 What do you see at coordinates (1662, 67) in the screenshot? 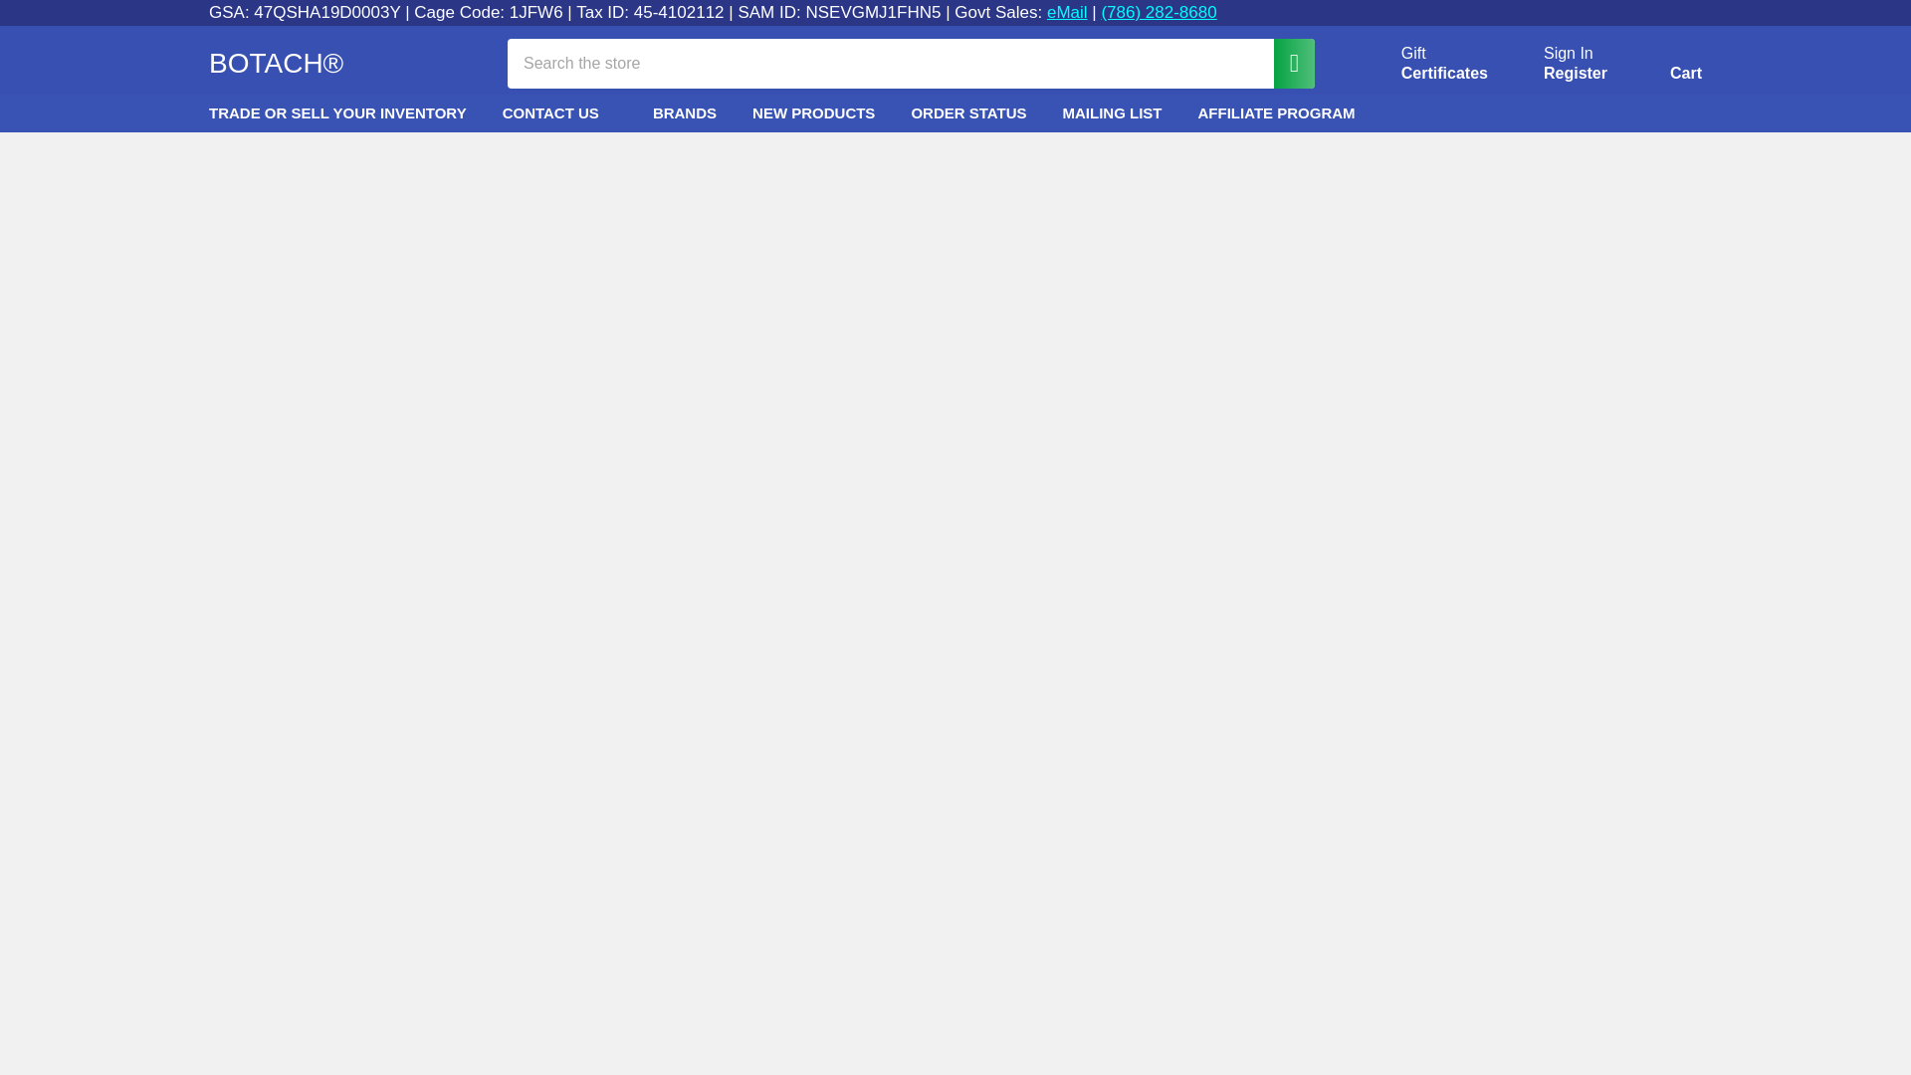
I see `Sign In` at bounding box center [1662, 67].